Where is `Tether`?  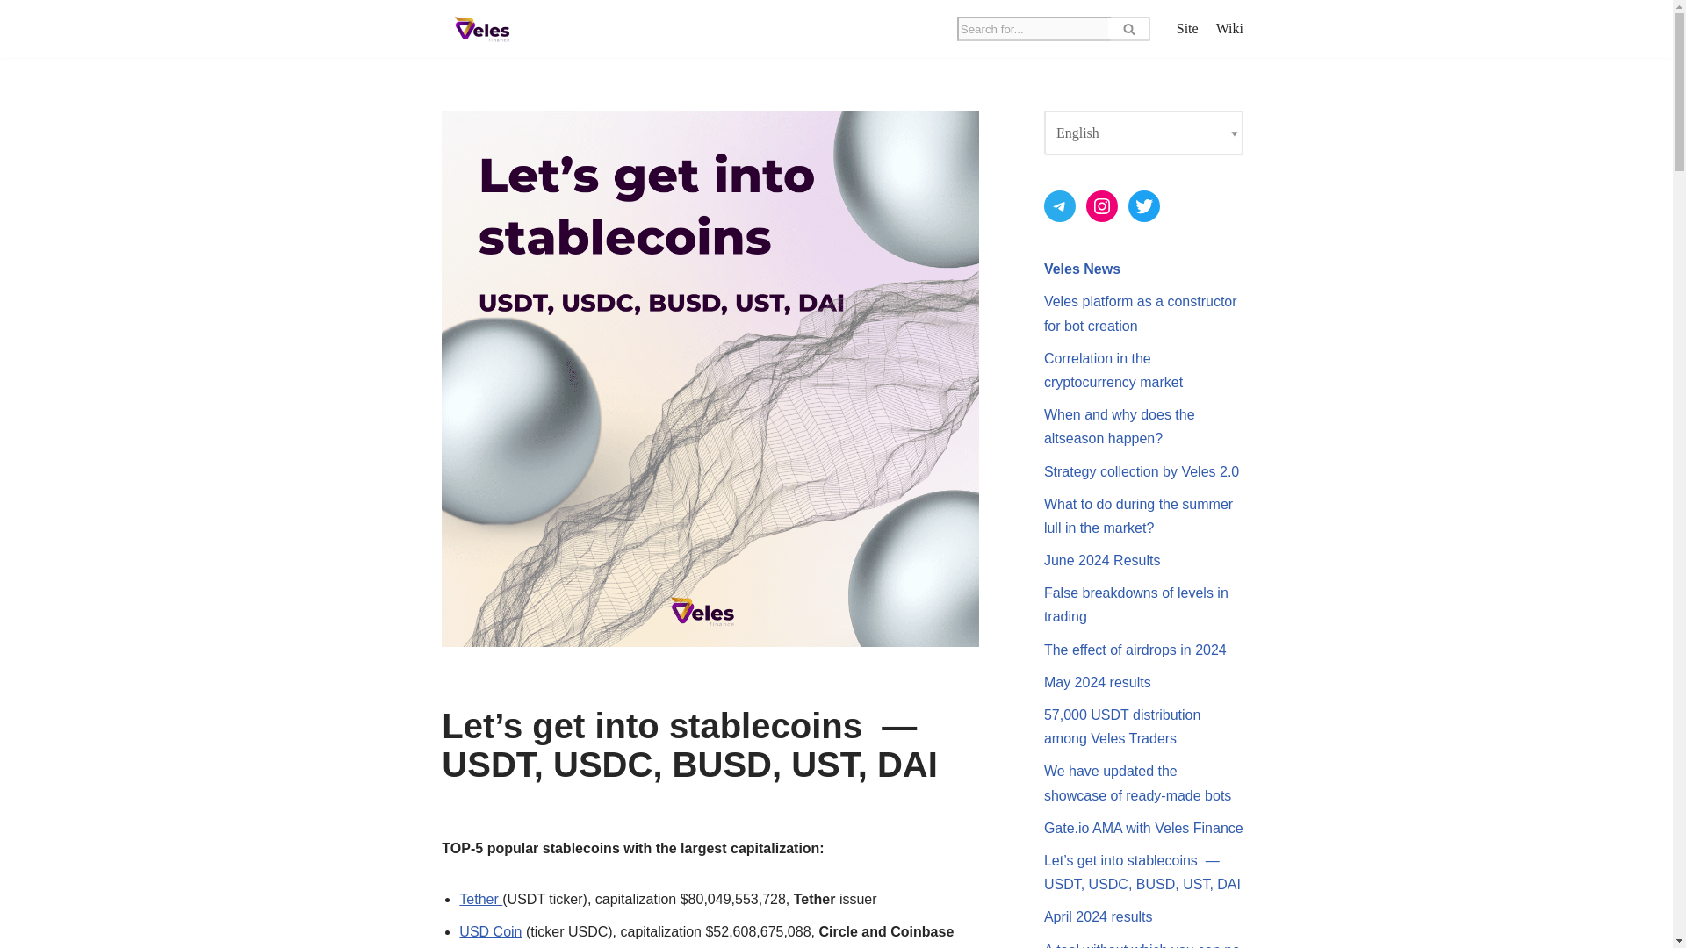 Tether is located at coordinates (480, 899).